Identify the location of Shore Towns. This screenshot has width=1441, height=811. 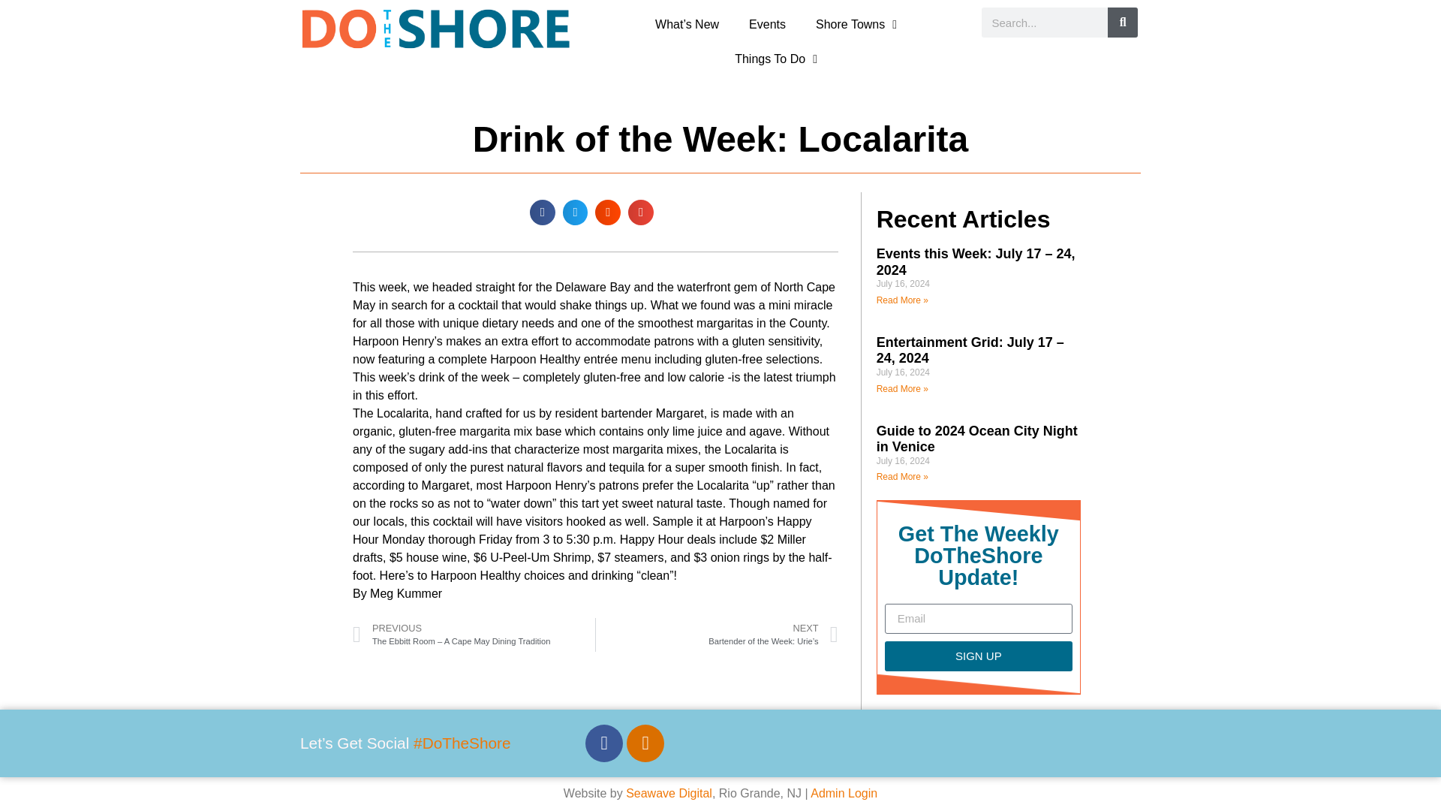
(856, 24).